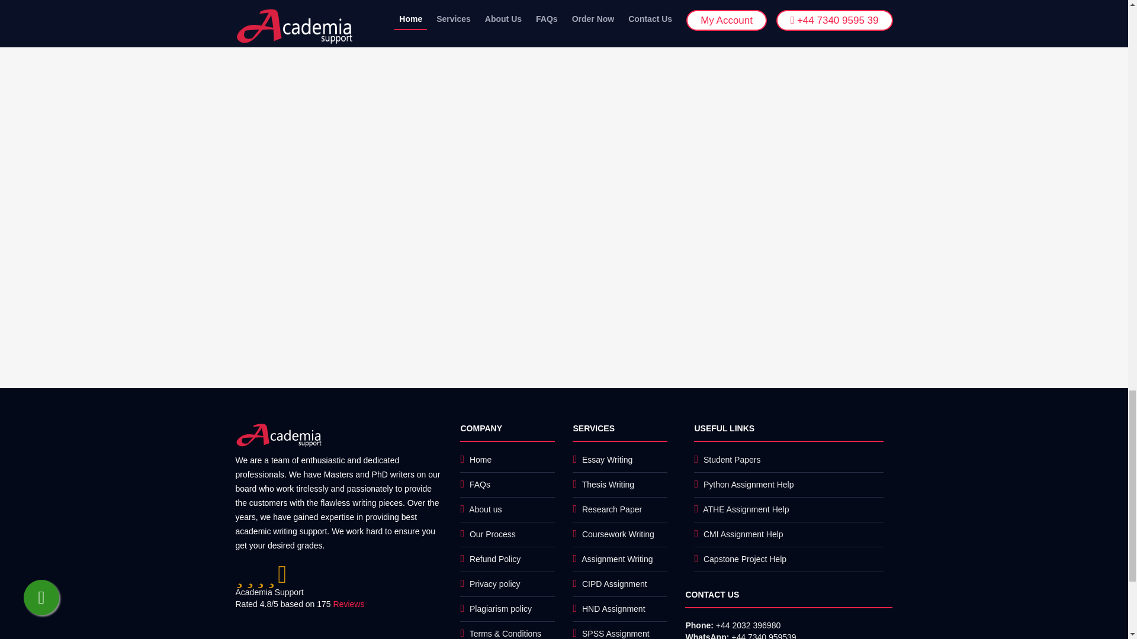 The width and height of the screenshot is (1137, 639). Describe the element at coordinates (495, 583) in the screenshot. I see `Privacy policy` at that location.